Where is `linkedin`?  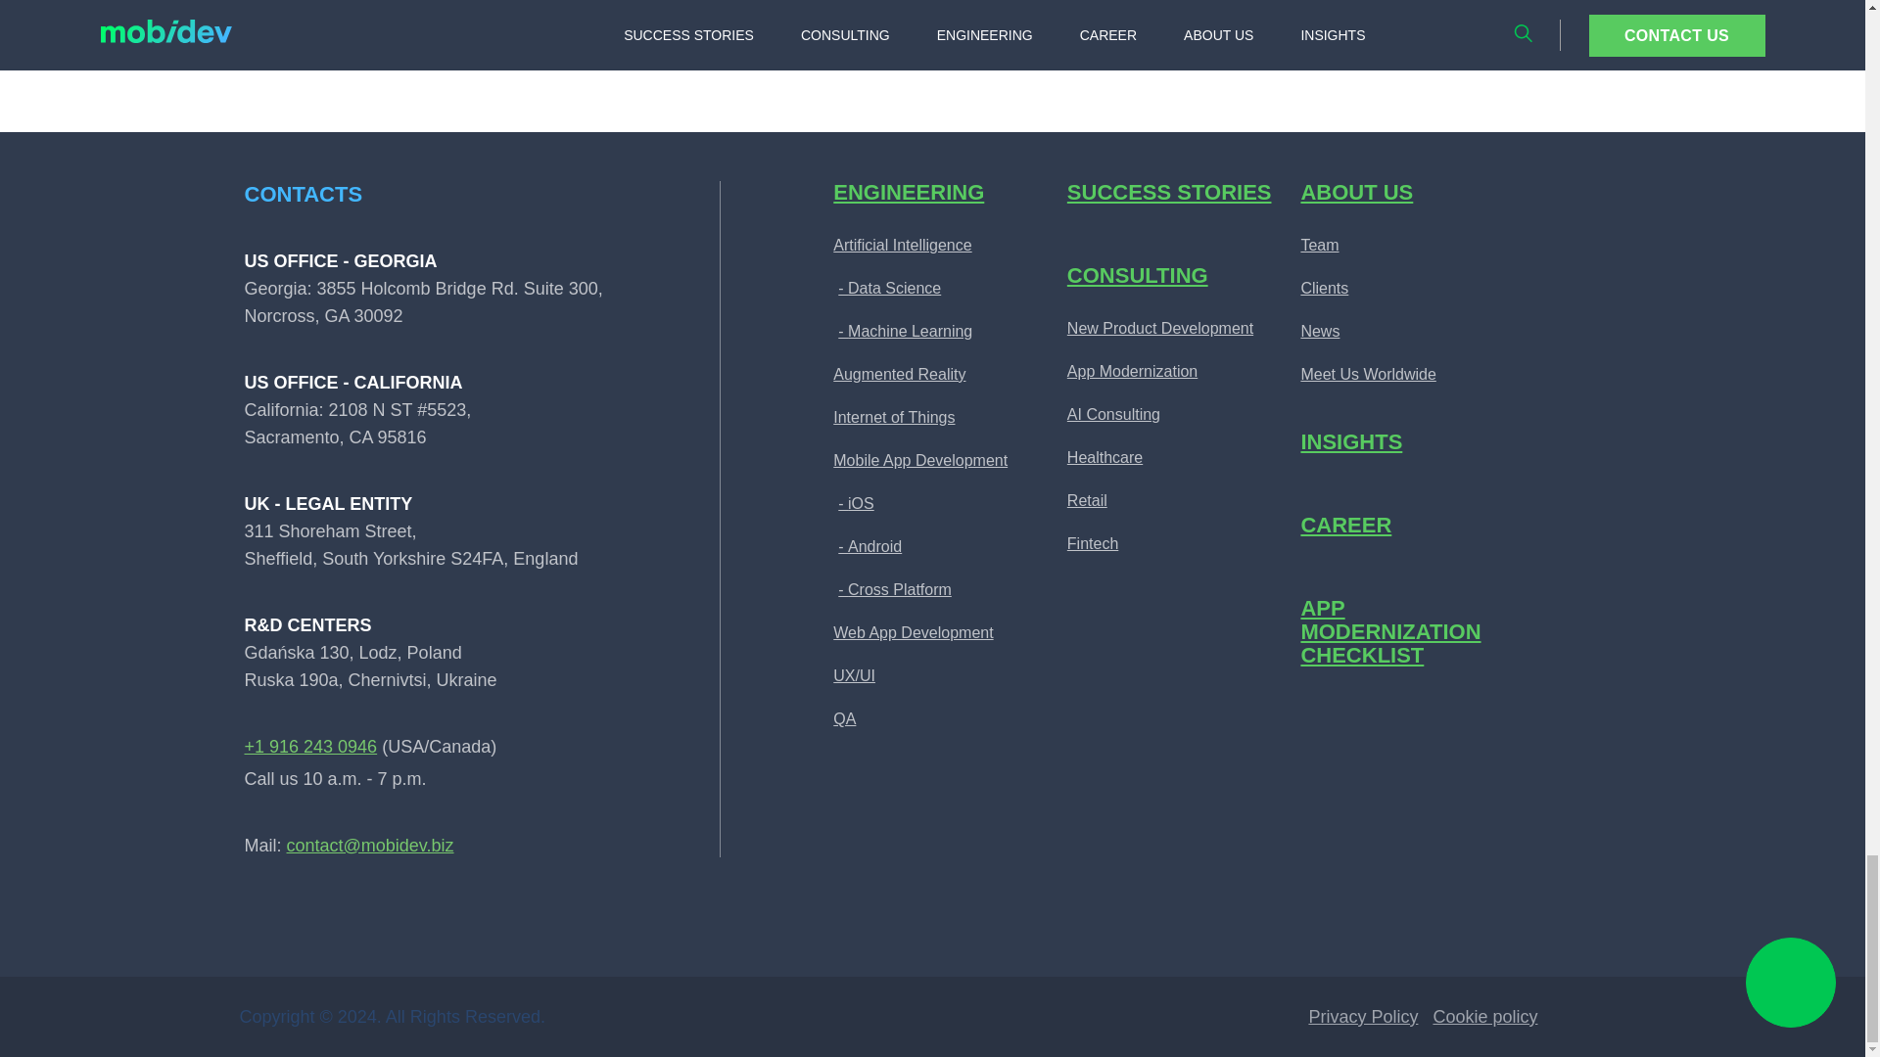
linkedin is located at coordinates (267, 922).